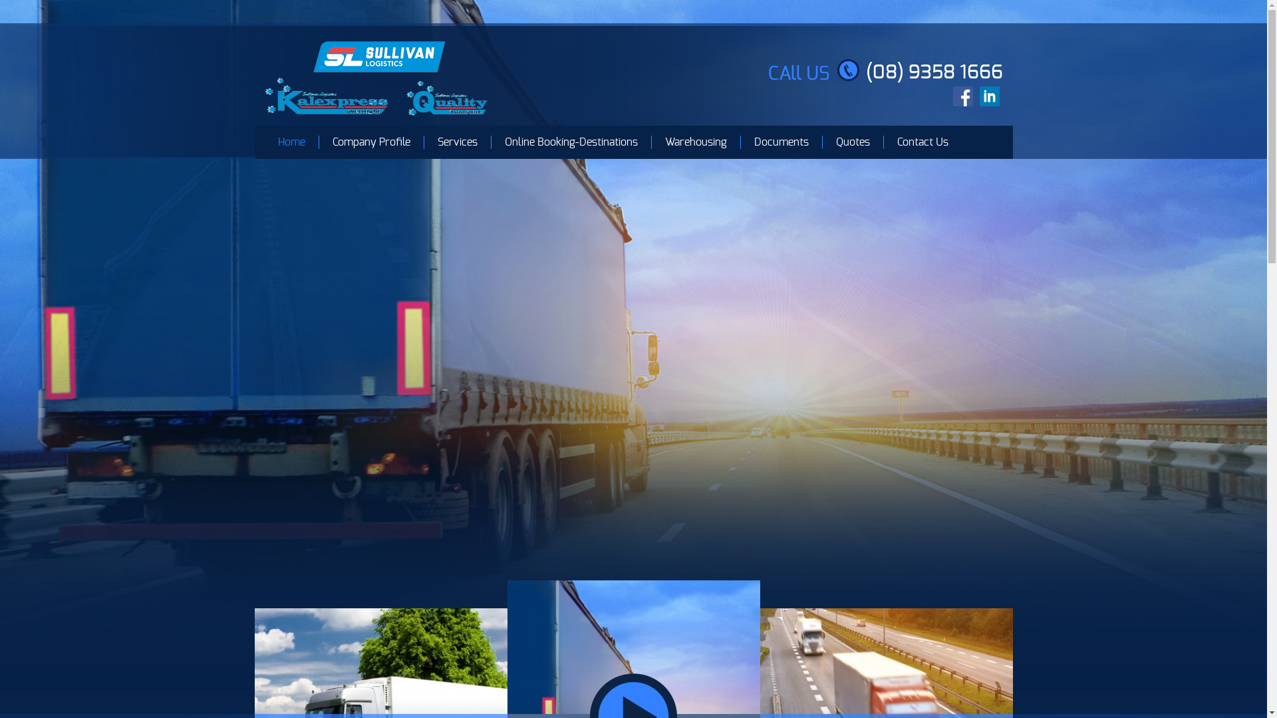 The width and height of the screenshot is (1277, 718). Describe the element at coordinates (370, 142) in the screenshot. I see `Company Profile` at that location.